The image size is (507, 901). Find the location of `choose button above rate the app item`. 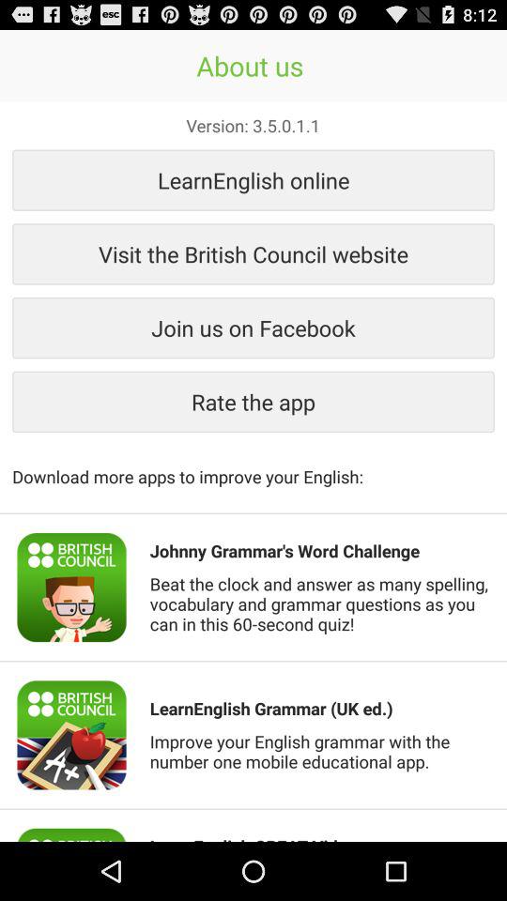

choose button above rate the app item is located at coordinates (253, 328).